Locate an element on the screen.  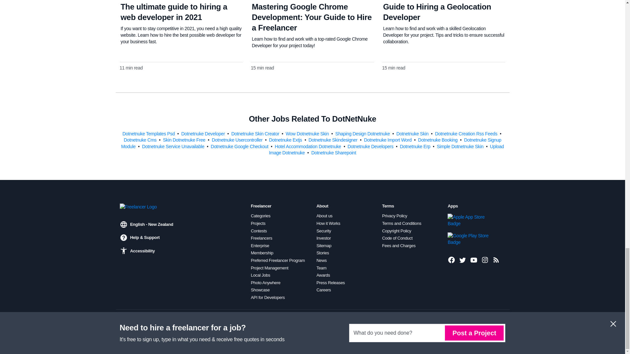
Freelancer on Facebook is located at coordinates (451, 260).